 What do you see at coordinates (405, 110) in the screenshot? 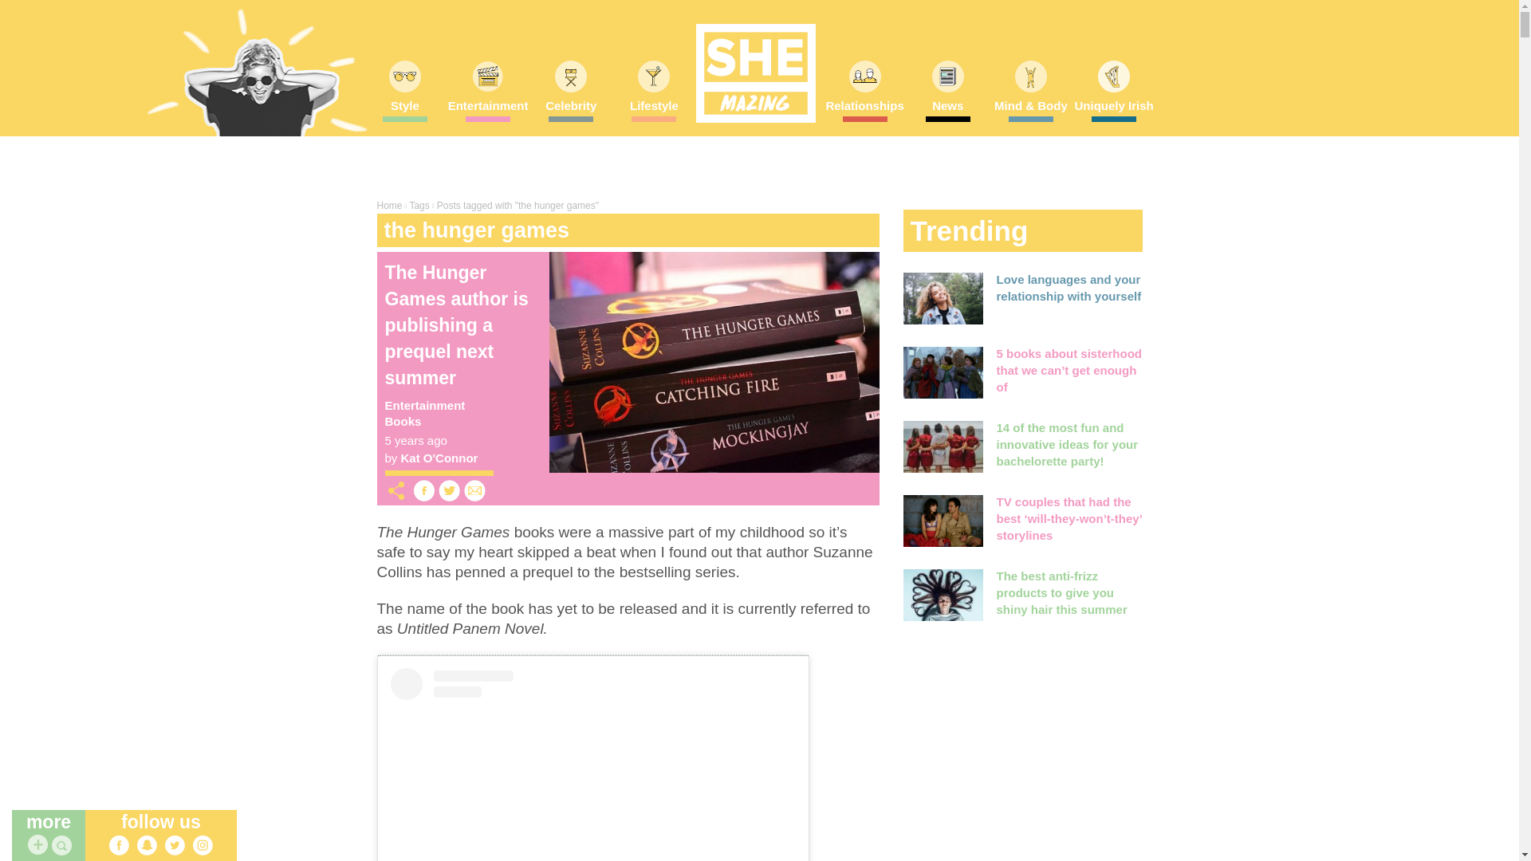
I see `Style` at bounding box center [405, 110].